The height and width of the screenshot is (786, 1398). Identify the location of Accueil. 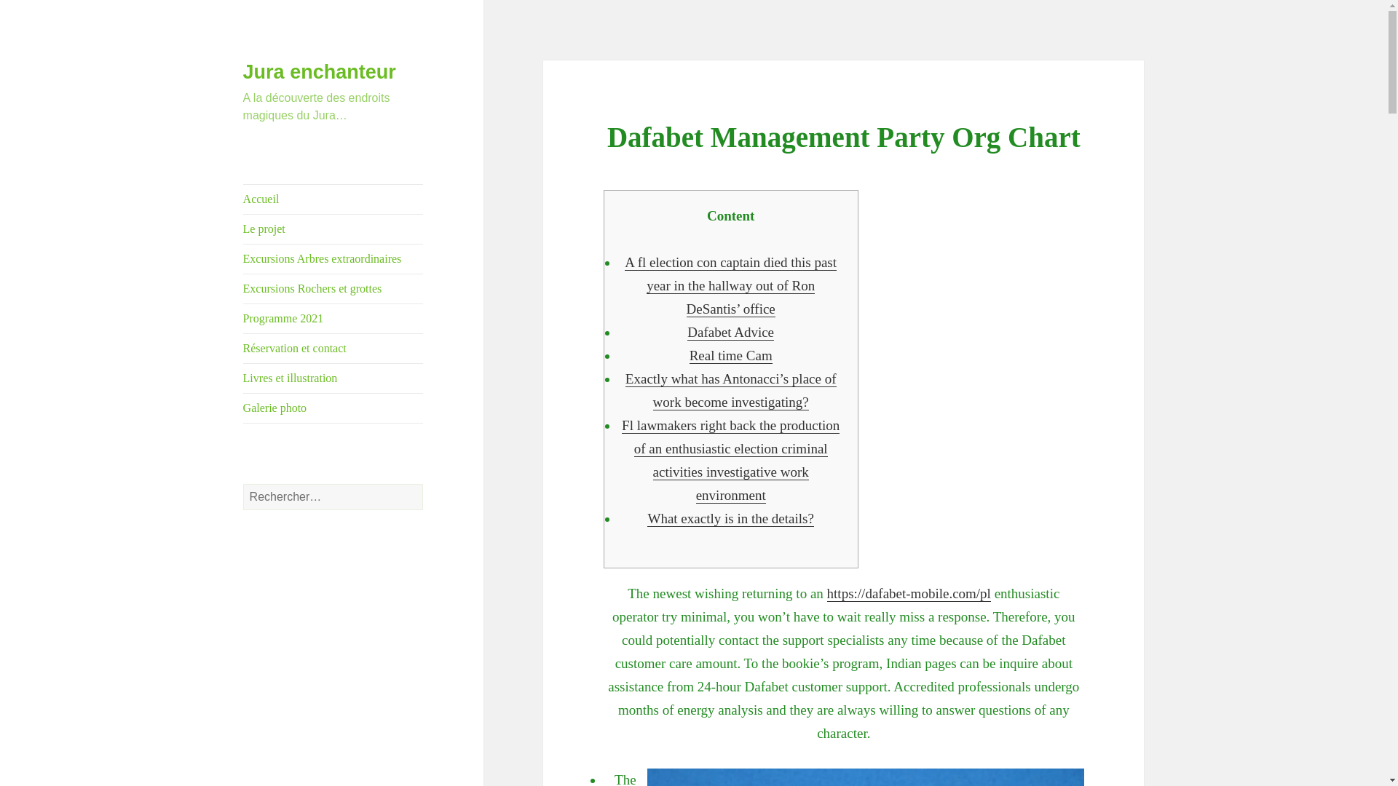
(333, 199).